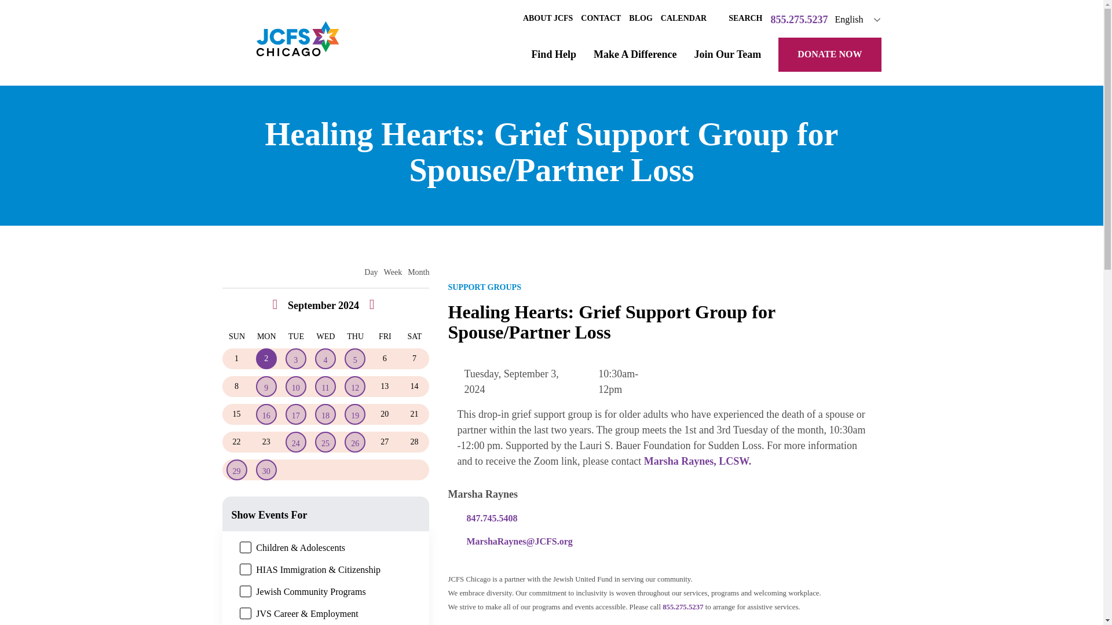 This screenshot has height=625, width=1112. Describe the element at coordinates (547, 19) in the screenshot. I see `ABOUT JCFS` at that location.